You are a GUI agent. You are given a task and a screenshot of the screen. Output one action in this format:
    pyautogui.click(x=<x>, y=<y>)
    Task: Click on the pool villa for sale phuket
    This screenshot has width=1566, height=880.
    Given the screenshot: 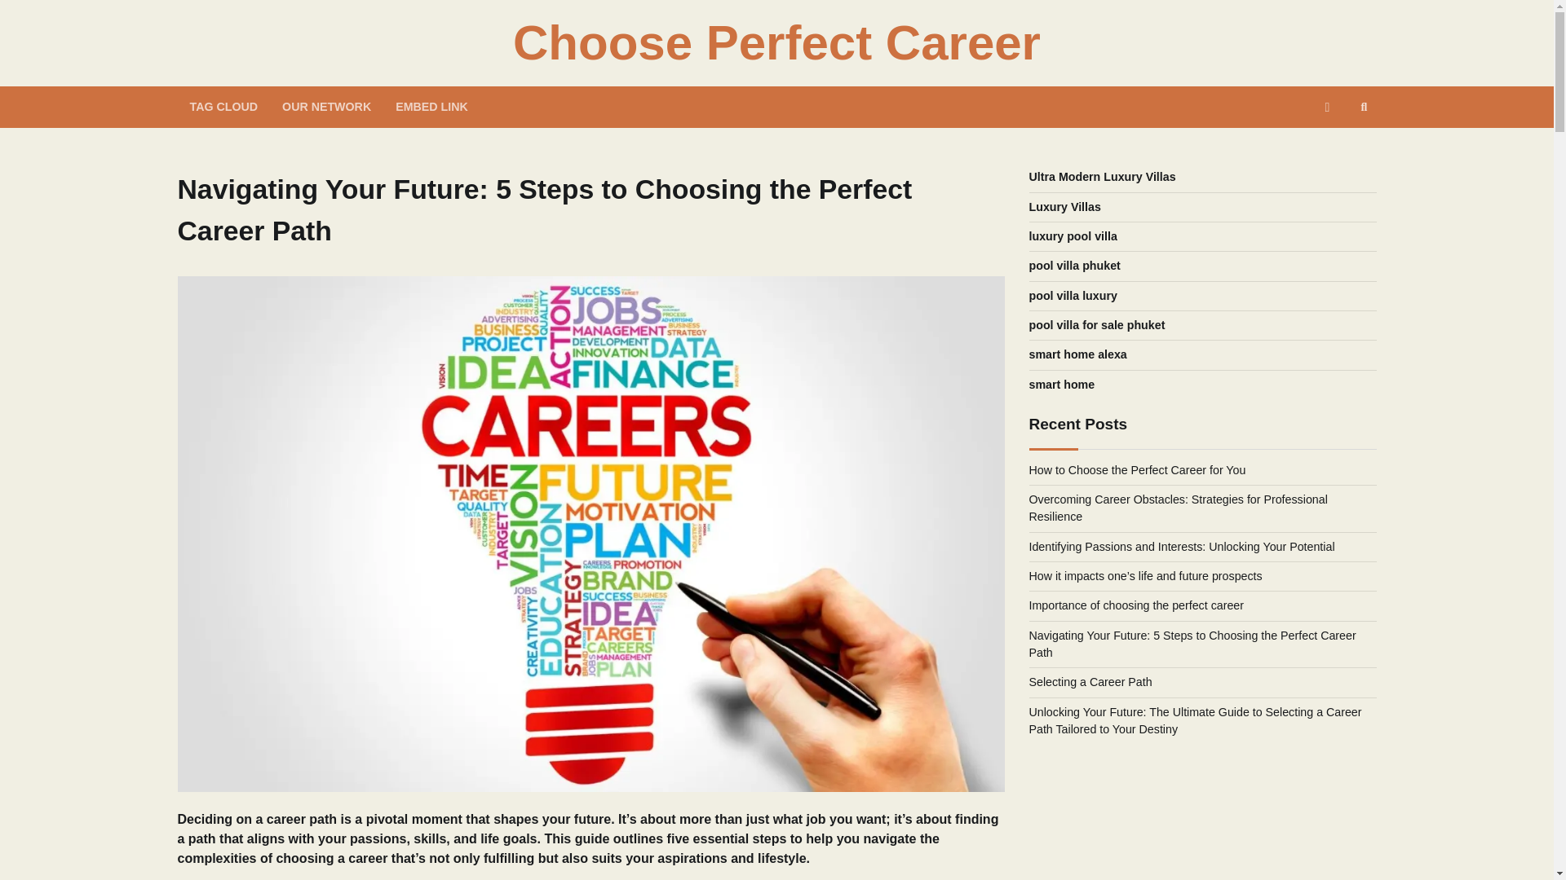 What is the action you would take?
    pyautogui.click(x=1096, y=324)
    